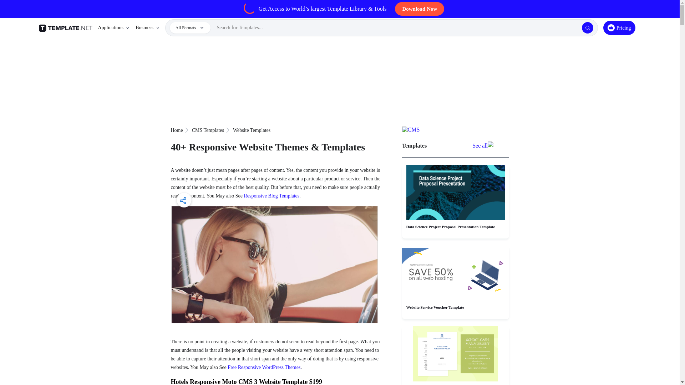 The height and width of the screenshot is (385, 685). What do you see at coordinates (66, 28) in the screenshot?
I see `Template.net` at bounding box center [66, 28].